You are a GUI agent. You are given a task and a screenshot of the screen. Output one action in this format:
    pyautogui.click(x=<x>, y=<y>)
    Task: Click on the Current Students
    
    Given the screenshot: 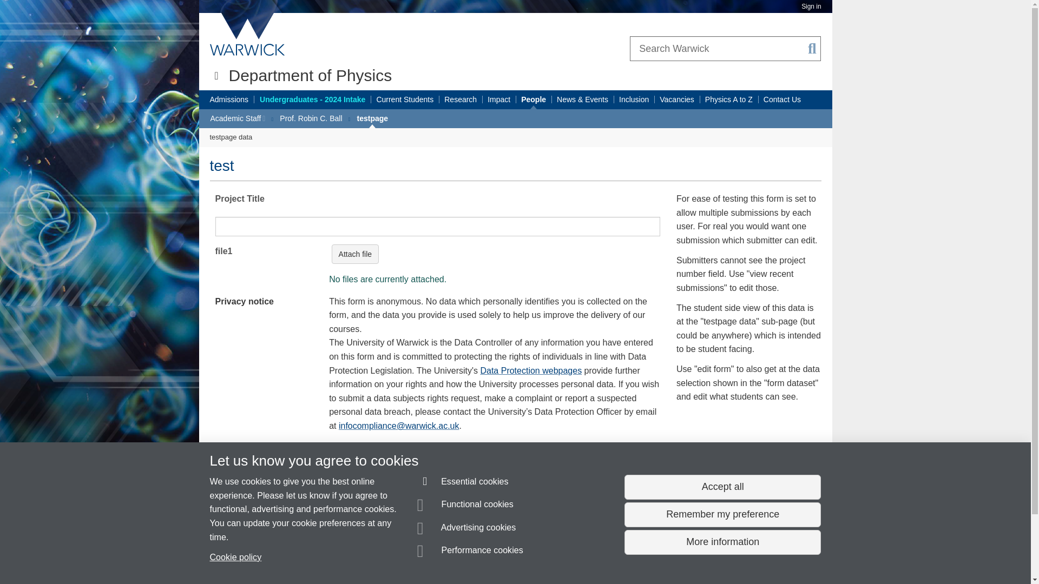 What is the action you would take?
    pyautogui.click(x=405, y=99)
    